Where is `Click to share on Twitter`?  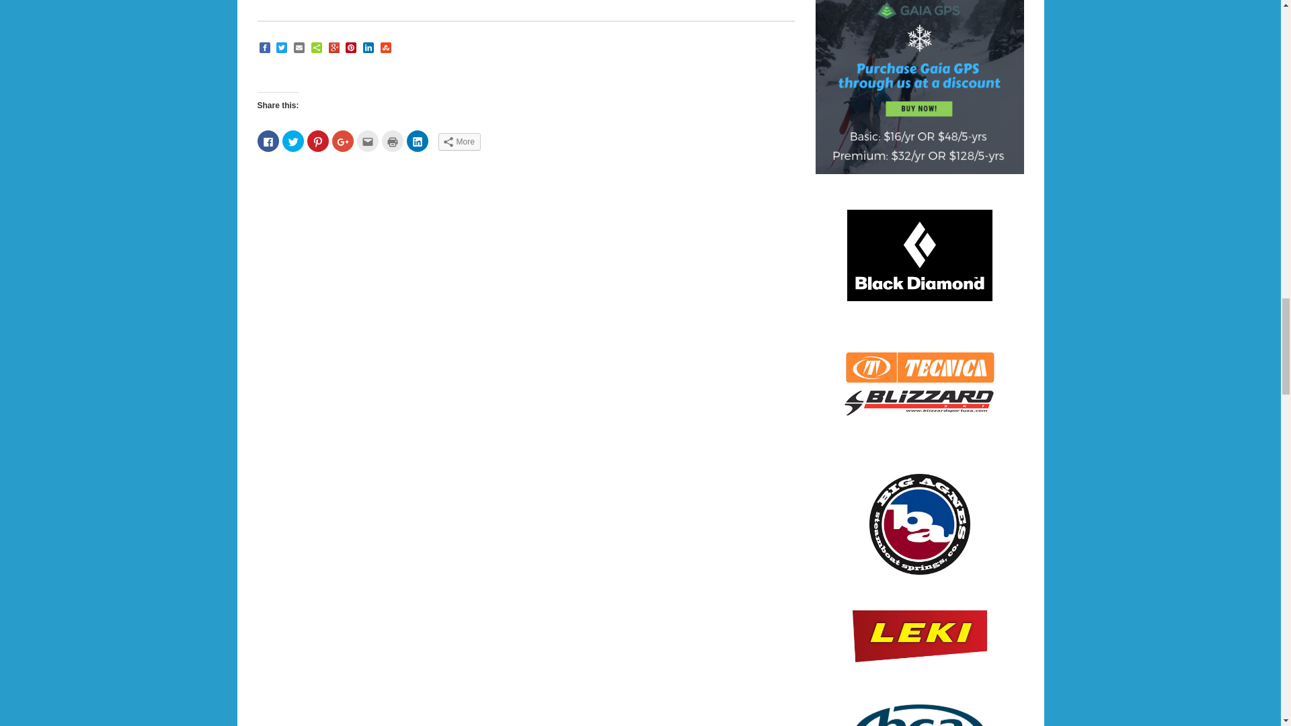 Click to share on Twitter is located at coordinates (293, 141).